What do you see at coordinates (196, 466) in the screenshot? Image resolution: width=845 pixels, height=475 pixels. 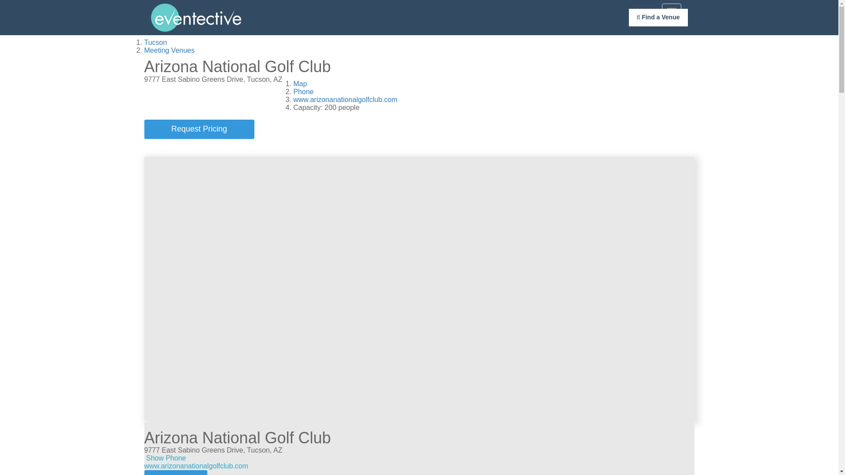 I see `www.arizonanationalgolfclub.com` at bounding box center [196, 466].